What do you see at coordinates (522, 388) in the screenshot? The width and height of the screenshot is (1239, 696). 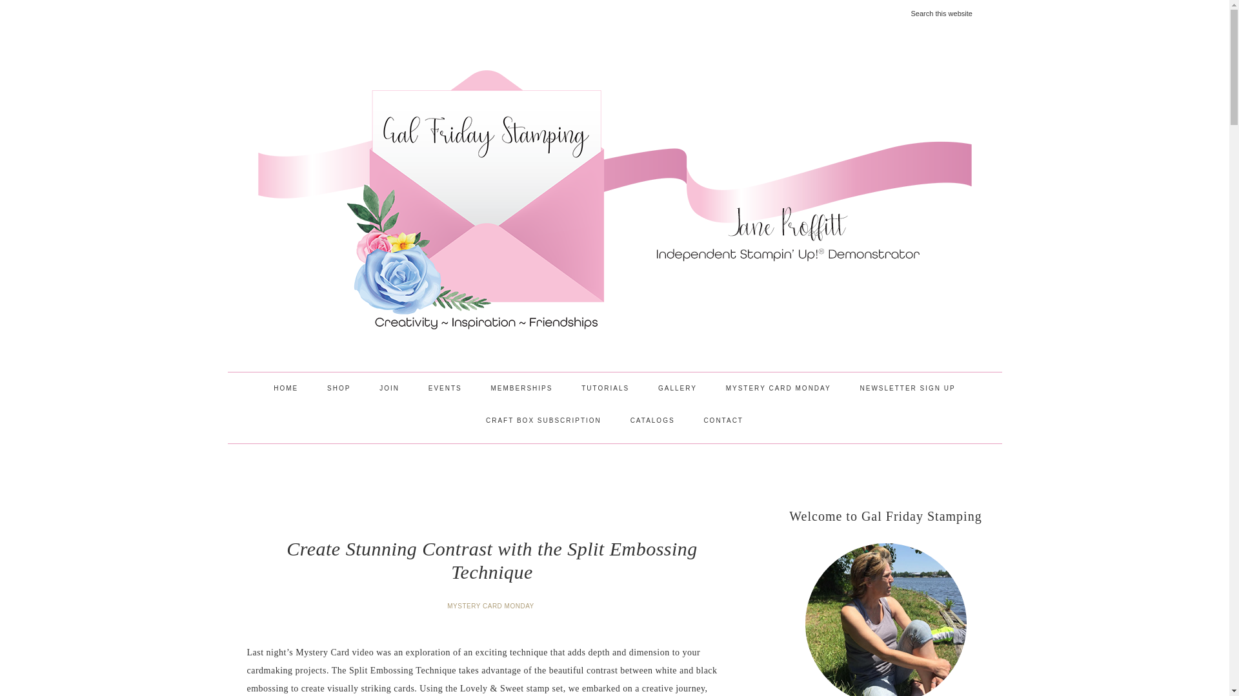 I see `MEMBERSHIPS` at bounding box center [522, 388].